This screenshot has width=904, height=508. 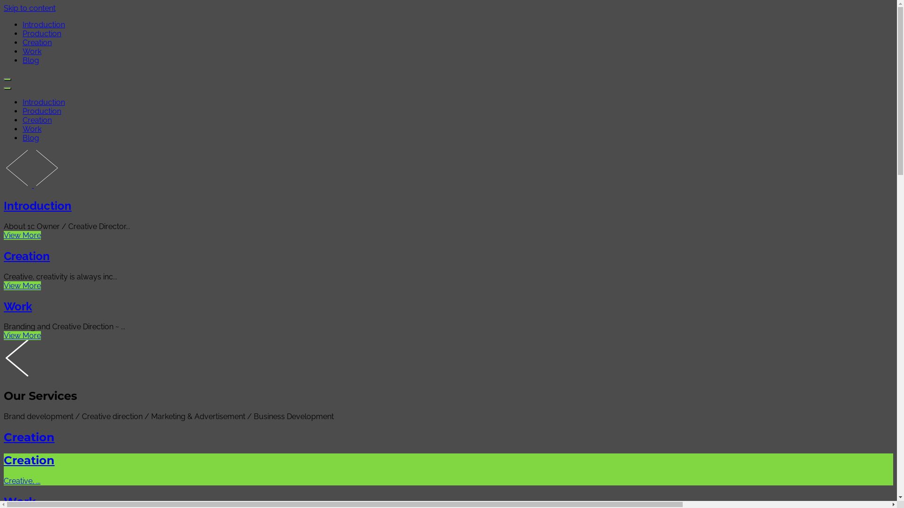 What do you see at coordinates (27, 256) in the screenshot?
I see `Creation` at bounding box center [27, 256].